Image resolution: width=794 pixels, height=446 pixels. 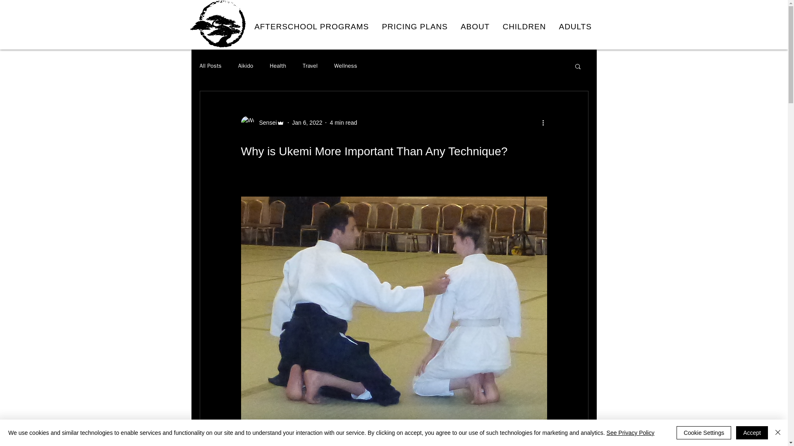 I want to click on Wellness, so click(x=345, y=66).